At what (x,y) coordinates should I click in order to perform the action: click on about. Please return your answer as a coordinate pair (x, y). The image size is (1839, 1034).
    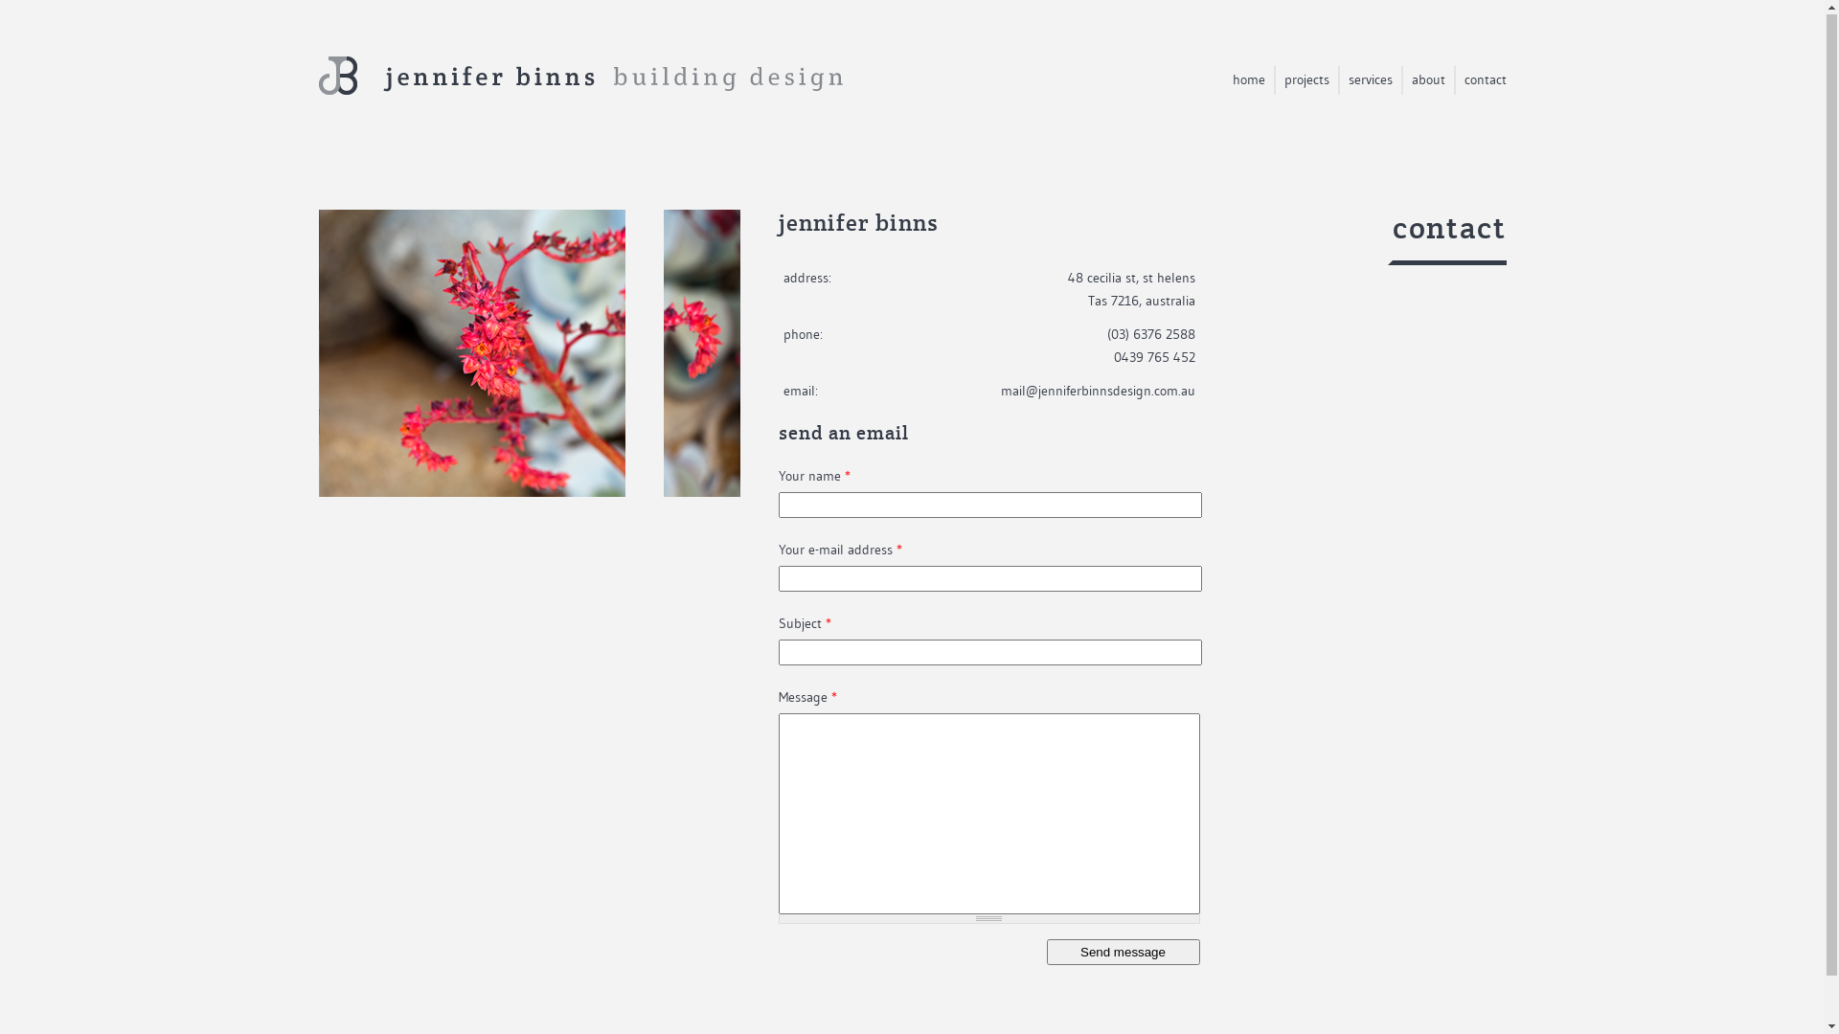
    Looking at the image, I should click on (1429, 80).